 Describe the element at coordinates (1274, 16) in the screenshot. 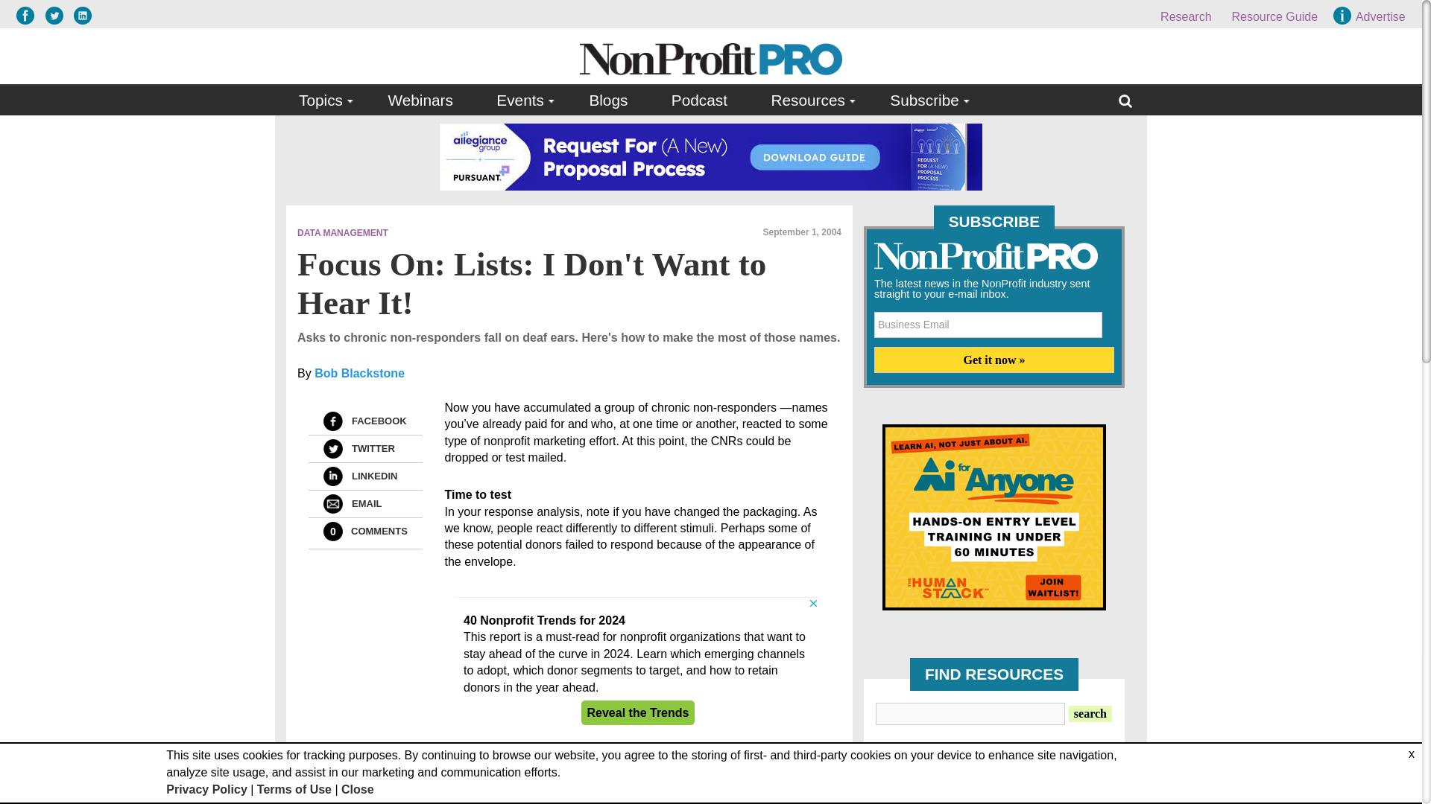

I see `Resource Guide` at that location.